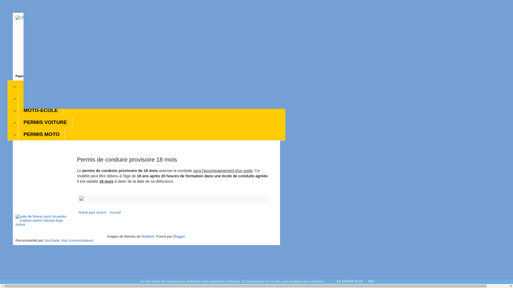 Image resolution: width=513 pixels, height=288 pixels. I want to click on Blogger, so click(179, 236).